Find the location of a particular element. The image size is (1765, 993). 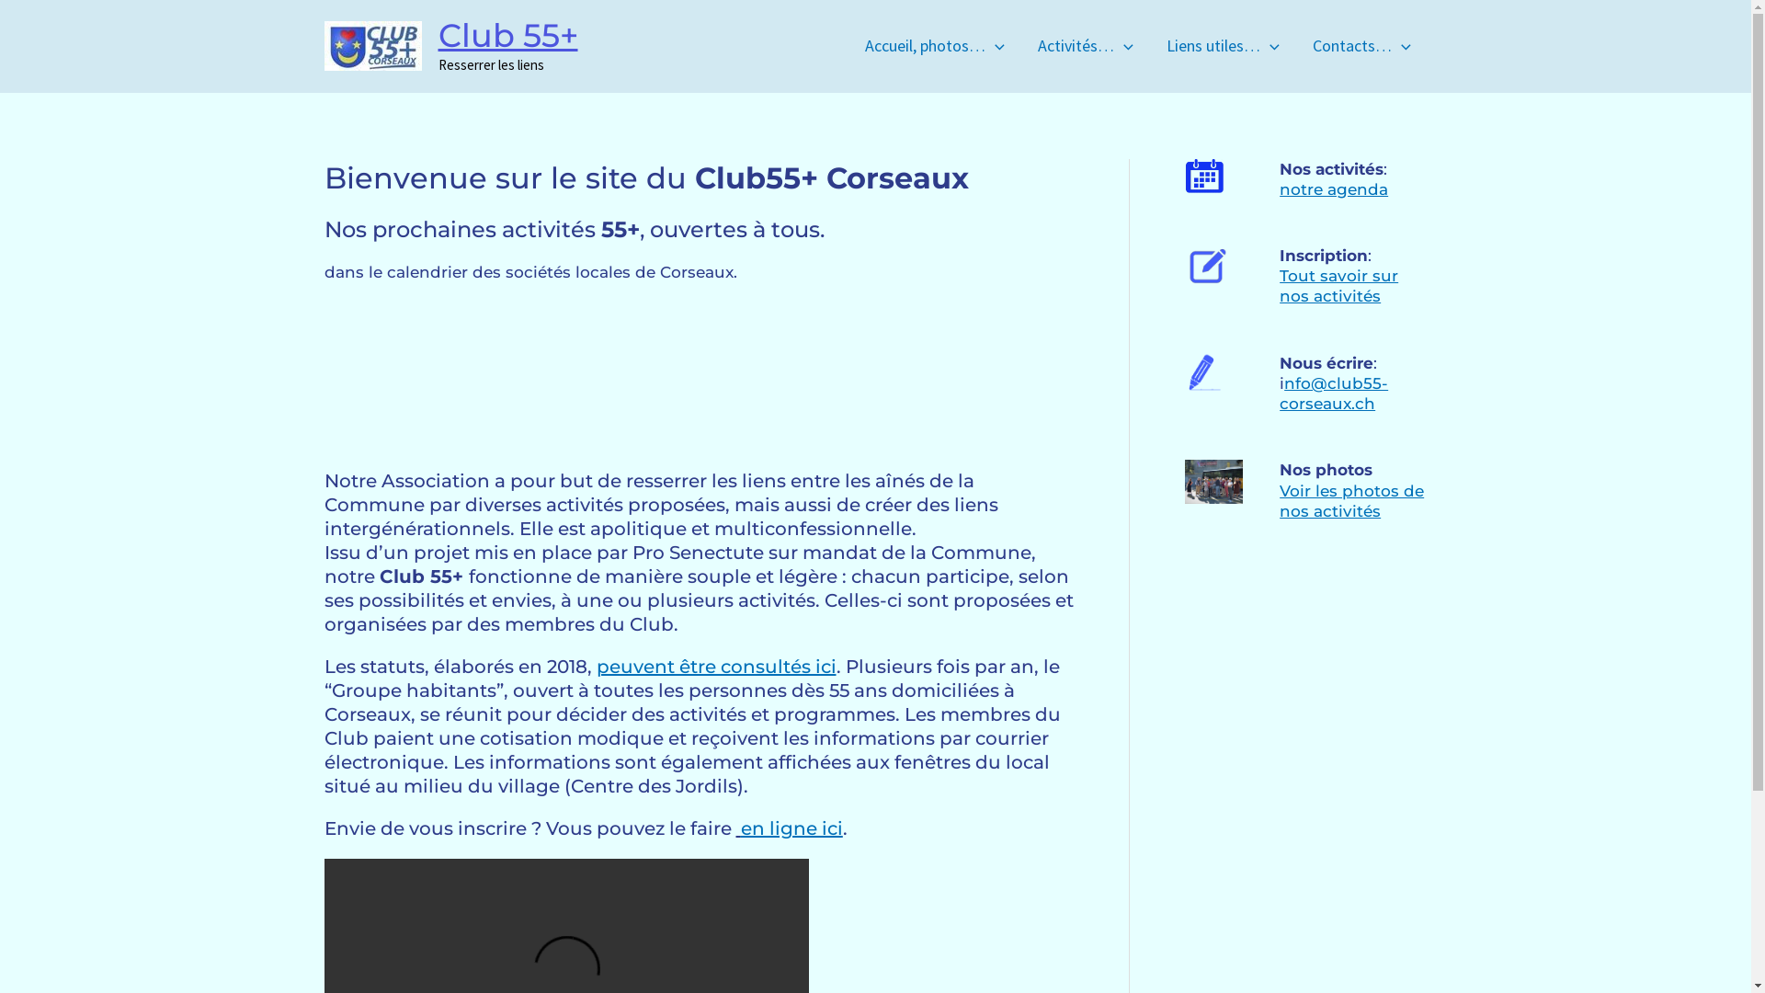

Club 55+ is located at coordinates (507, 35).